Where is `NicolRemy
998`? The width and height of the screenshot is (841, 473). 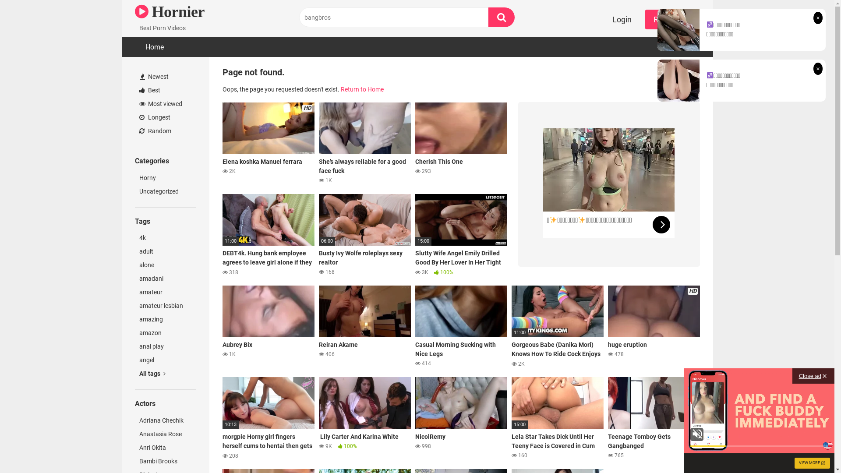 NicolRemy
998 is located at coordinates (461, 418).